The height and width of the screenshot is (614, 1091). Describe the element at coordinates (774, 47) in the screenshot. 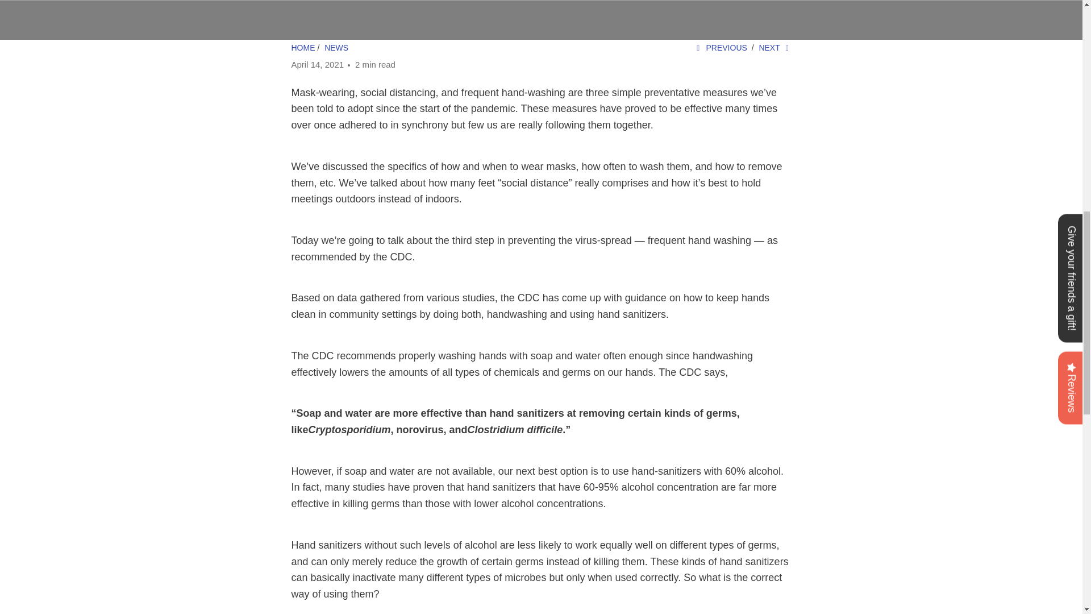

I see `NEXT` at that location.